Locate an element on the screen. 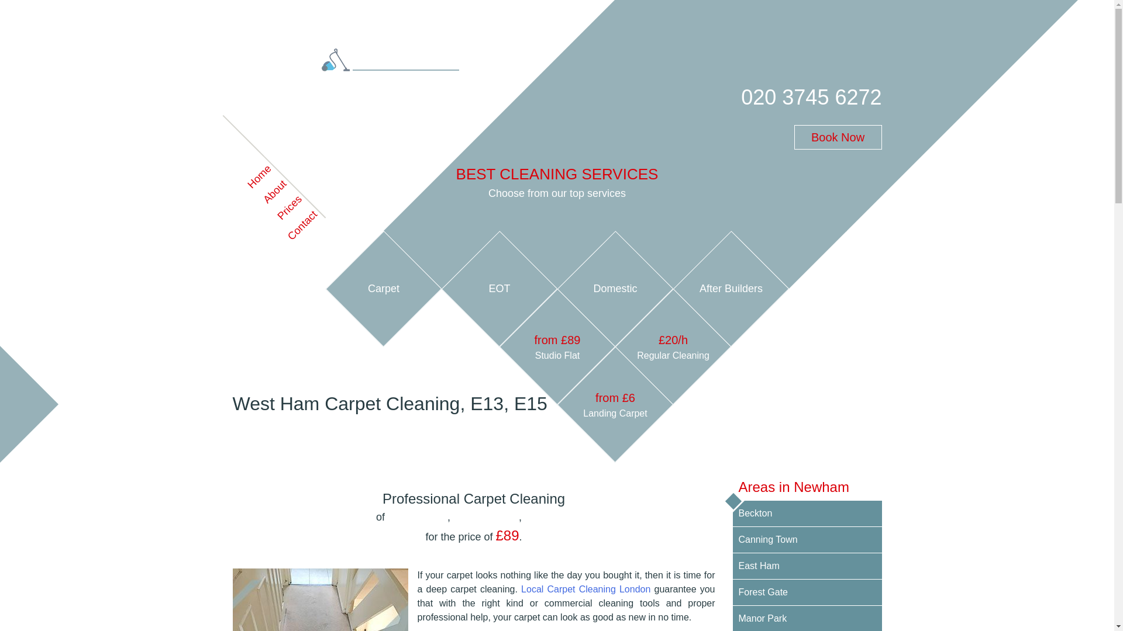 The width and height of the screenshot is (1123, 631). Contact is located at coordinates (291, 214).